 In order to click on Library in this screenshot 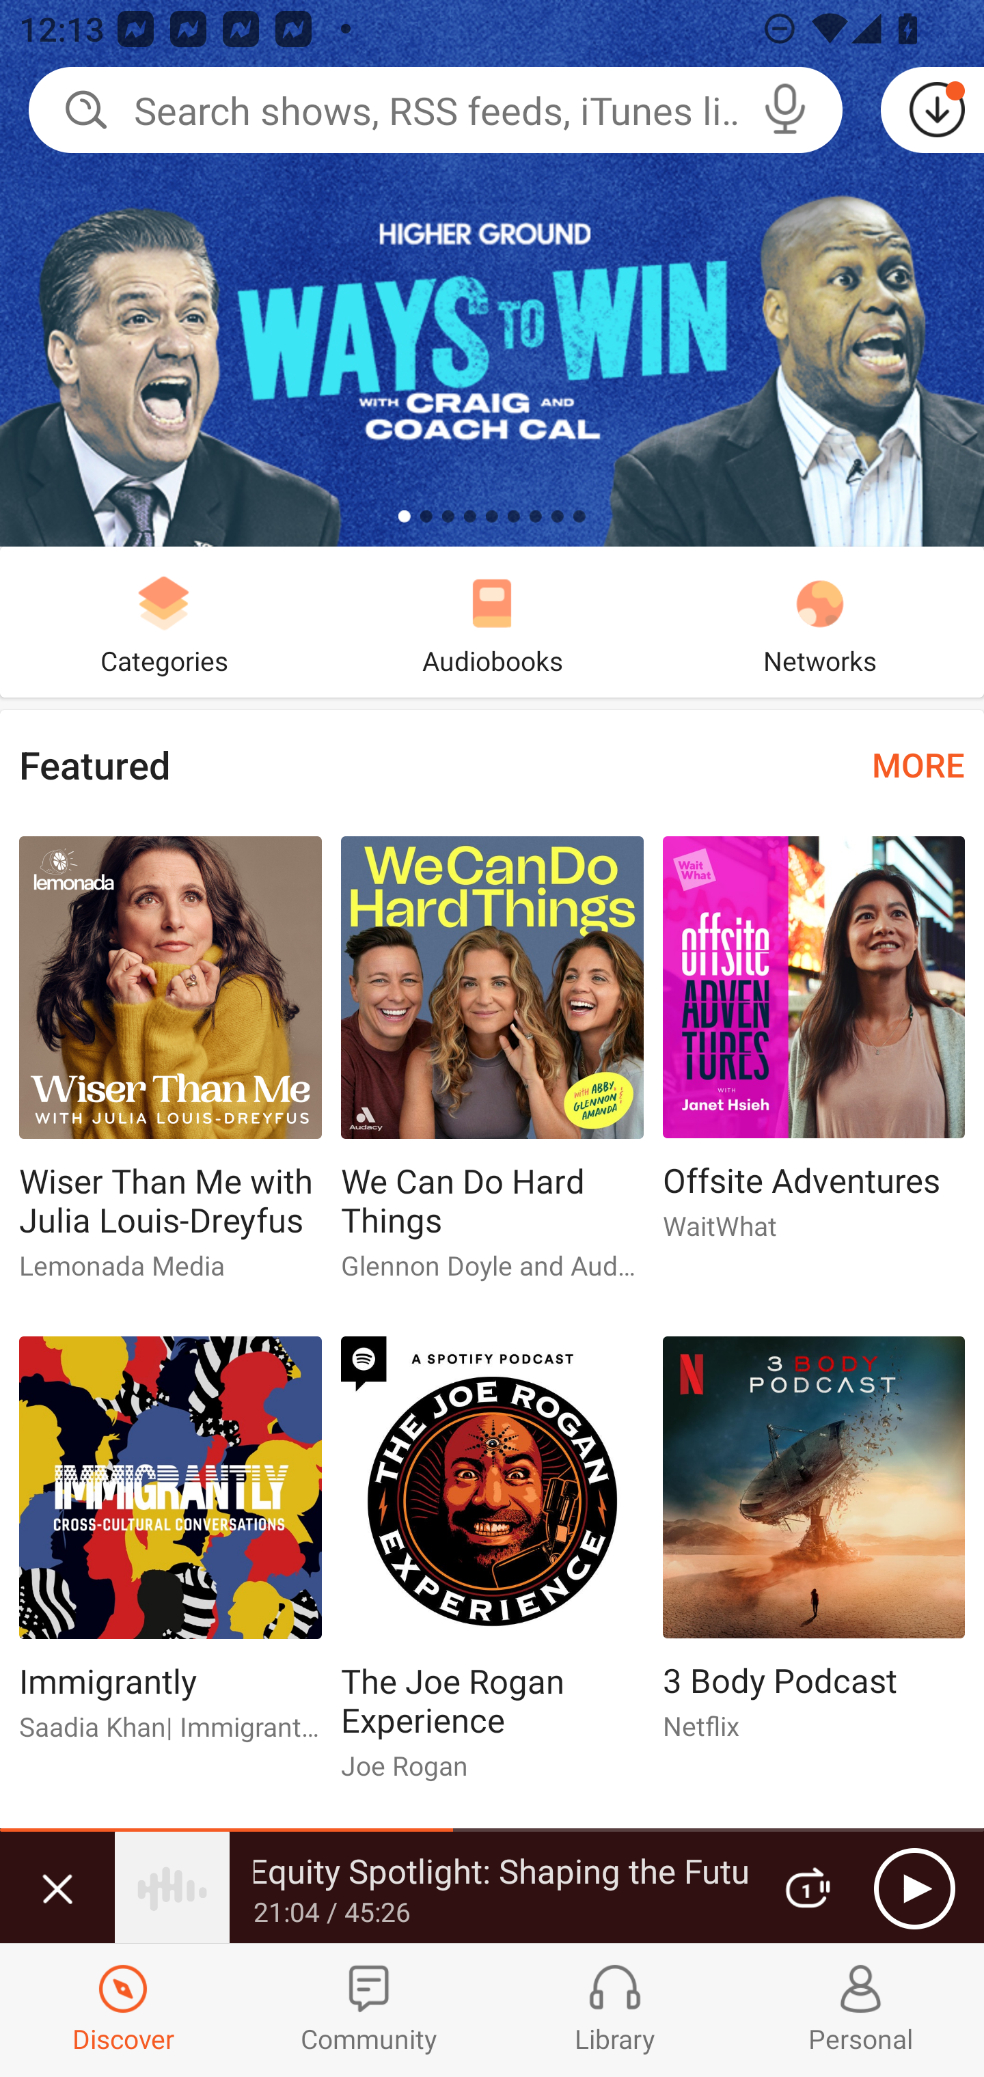, I will do `click(615, 2010)`.